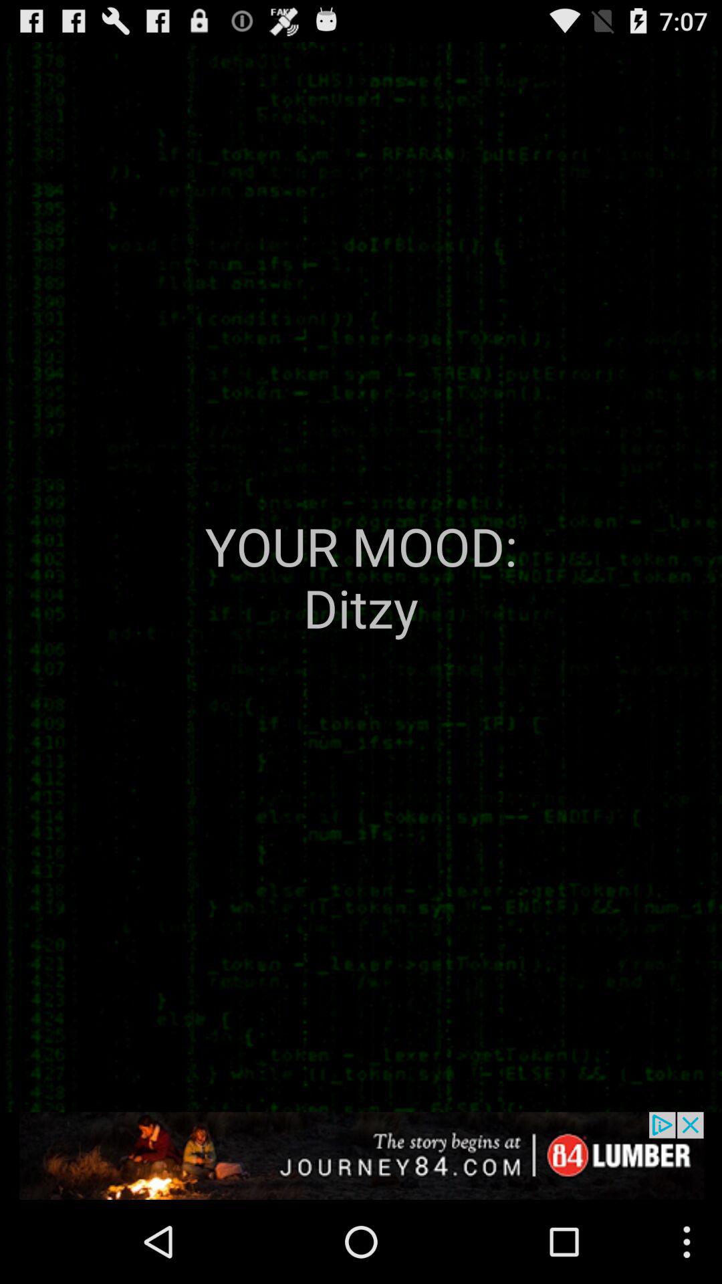  Describe the element at coordinates (361, 1156) in the screenshot. I see `virtual mood ring` at that location.